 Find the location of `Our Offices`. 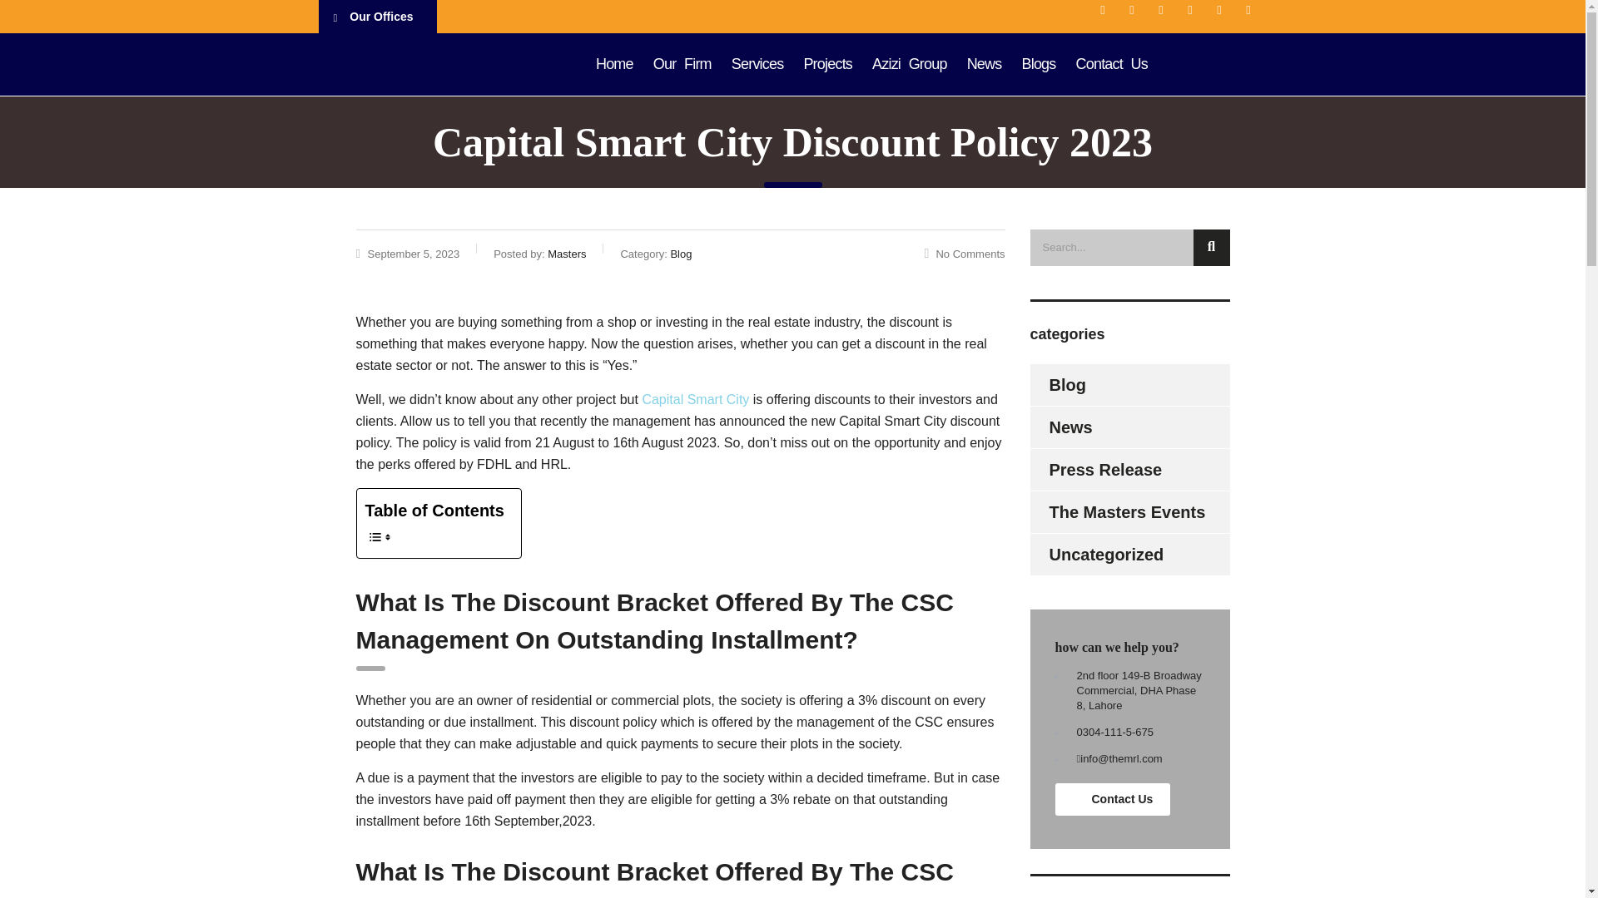

Our Offices is located at coordinates (377, 17).